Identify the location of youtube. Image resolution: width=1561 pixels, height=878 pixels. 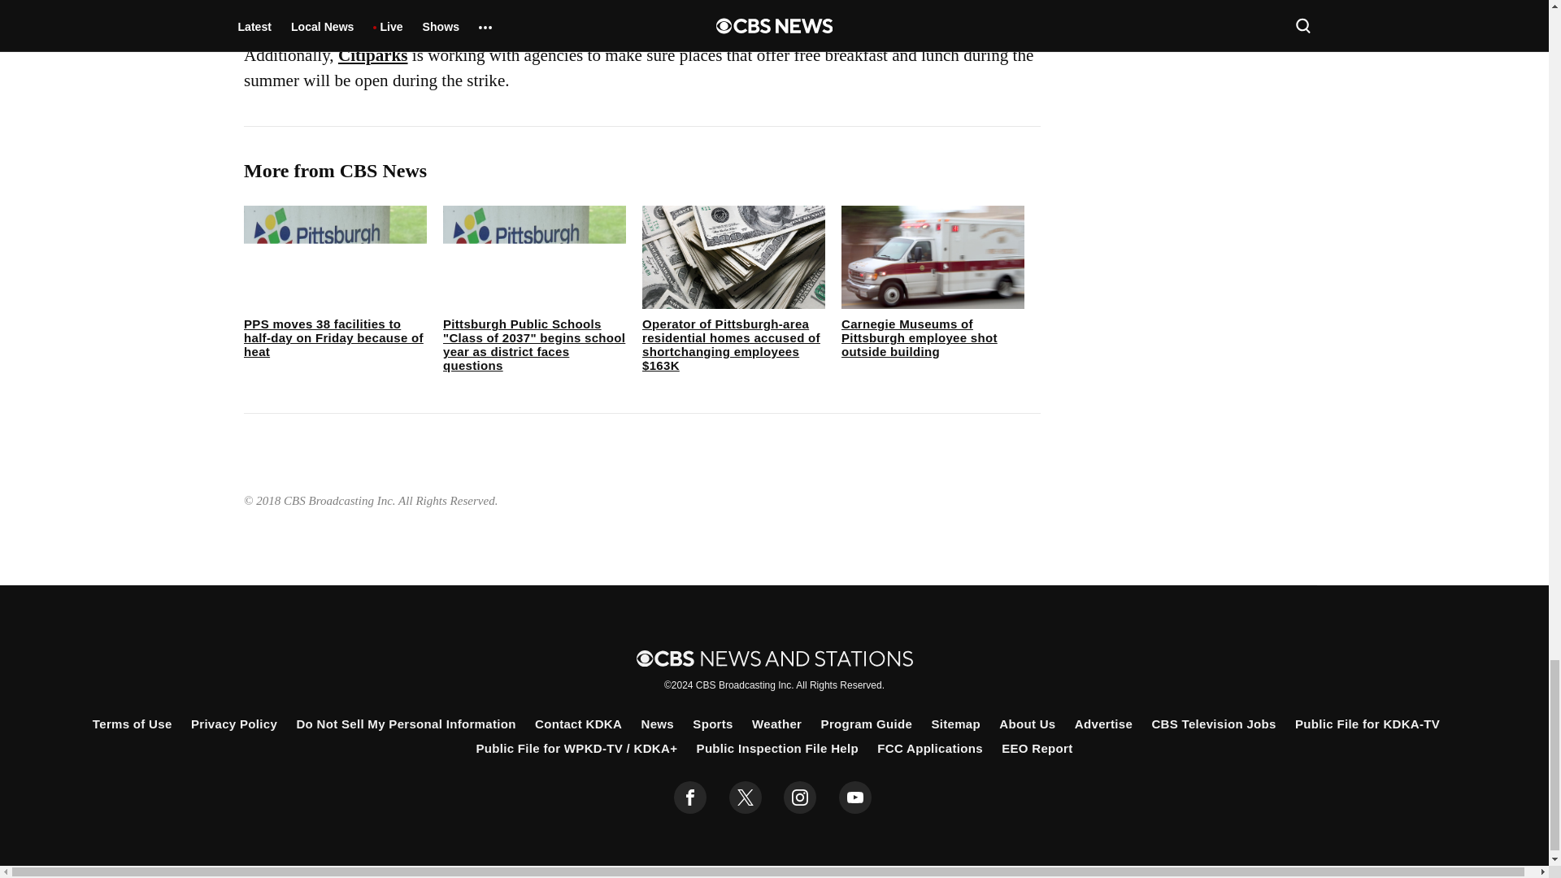
(855, 798).